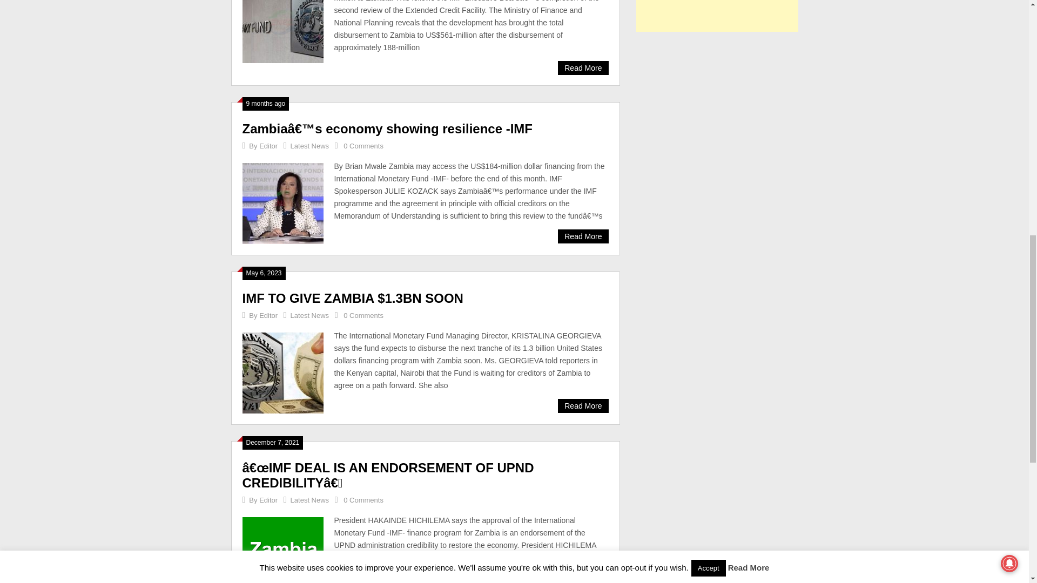 Image resolution: width=1037 pixels, height=583 pixels. What do you see at coordinates (268, 315) in the screenshot?
I see `Editor` at bounding box center [268, 315].